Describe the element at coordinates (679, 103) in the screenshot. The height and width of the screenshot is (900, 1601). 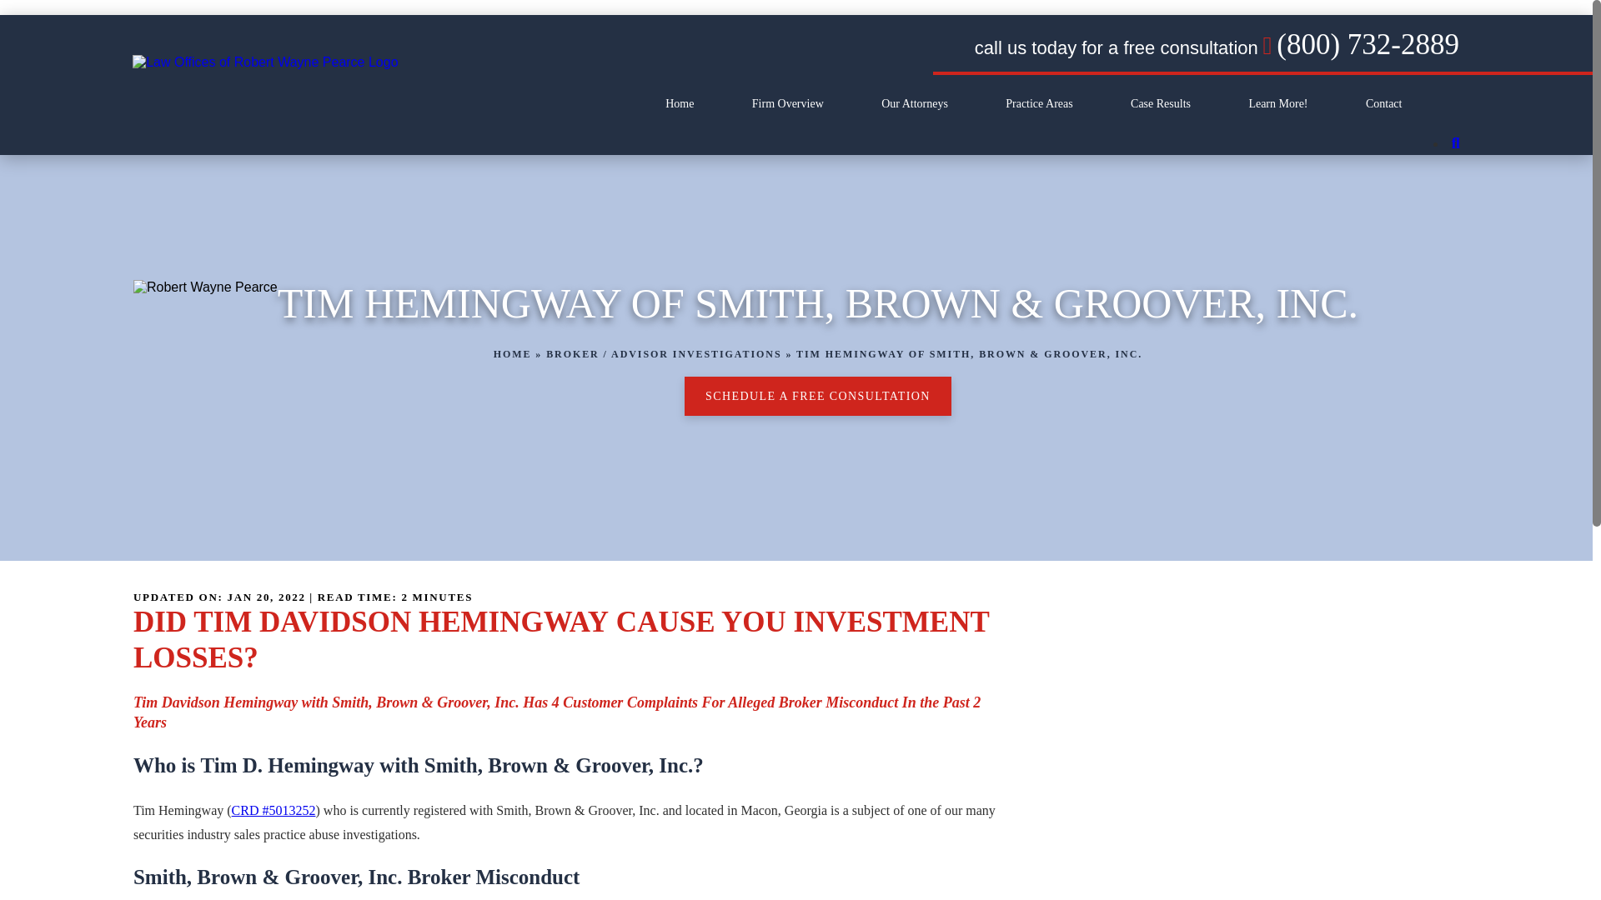
I see `Home` at that location.